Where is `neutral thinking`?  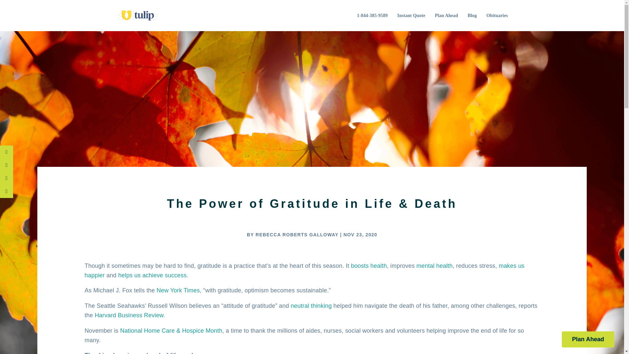
neutral thinking is located at coordinates (311, 305).